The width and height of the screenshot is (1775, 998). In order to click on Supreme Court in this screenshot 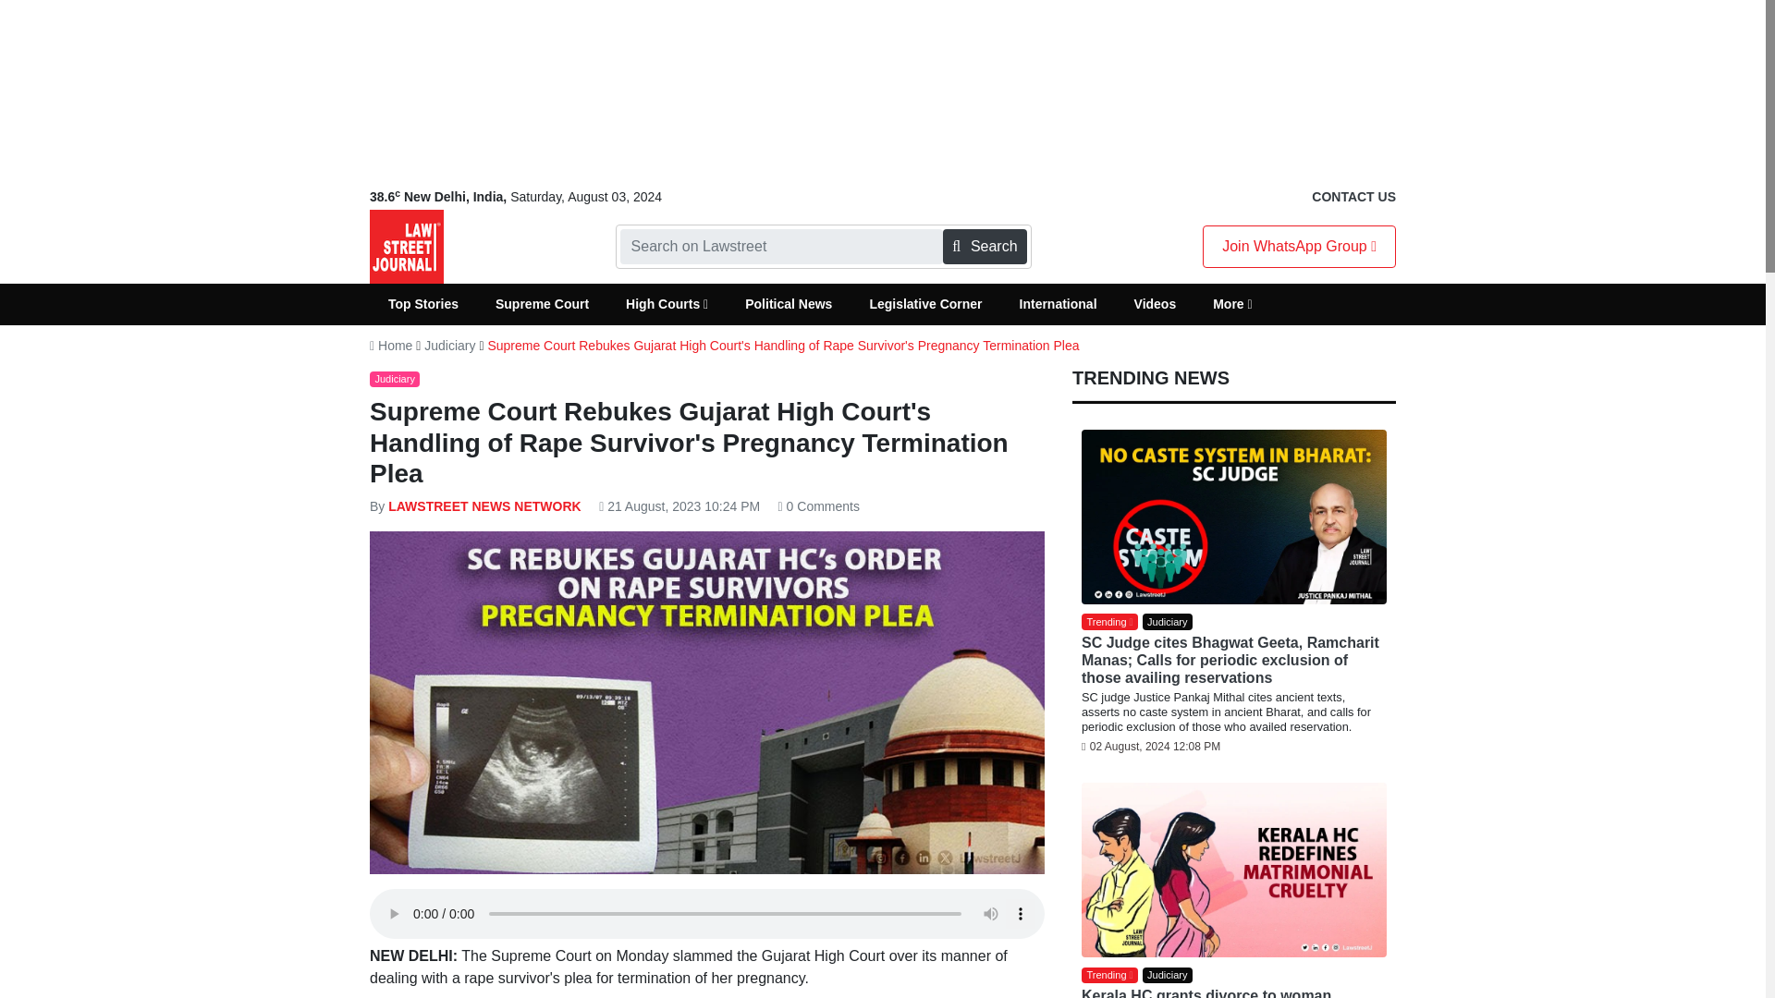, I will do `click(542, 304)`.